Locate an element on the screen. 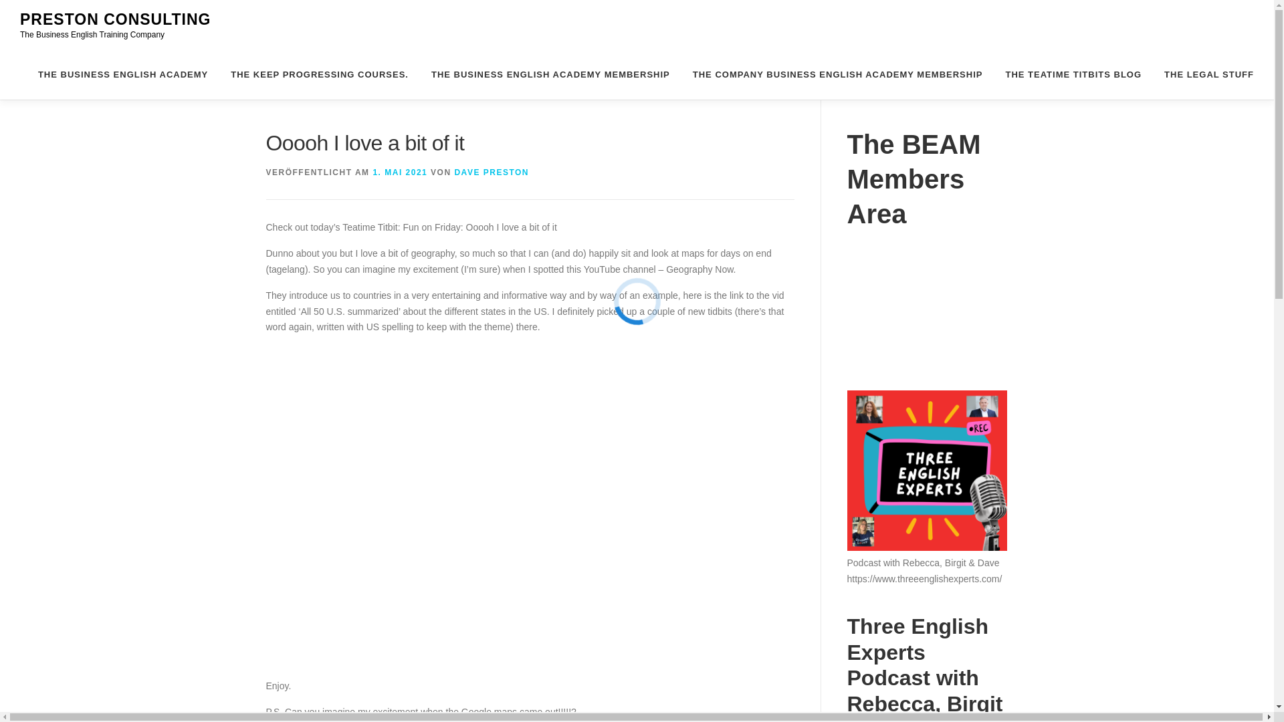 The width and height of the screenshot is (1284, 722). THE BUSINESS ENGLISH ACADEMY is located at coordinates (123, 75).